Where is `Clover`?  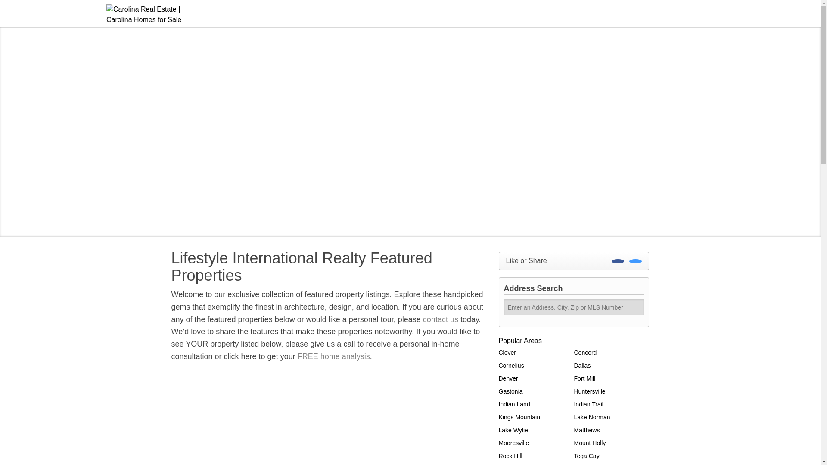
Clover is located at coordinates (507, 353).